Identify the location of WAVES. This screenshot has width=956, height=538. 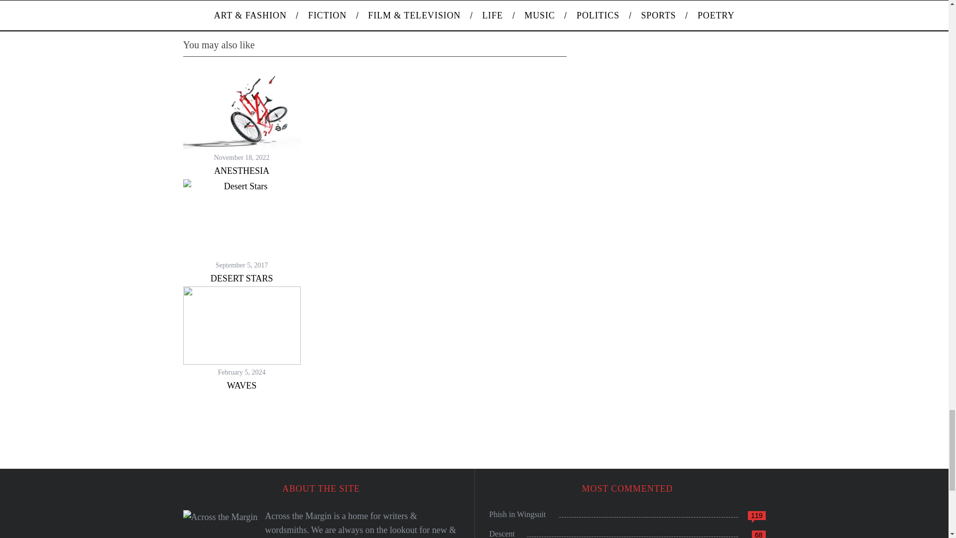
(242, 386).